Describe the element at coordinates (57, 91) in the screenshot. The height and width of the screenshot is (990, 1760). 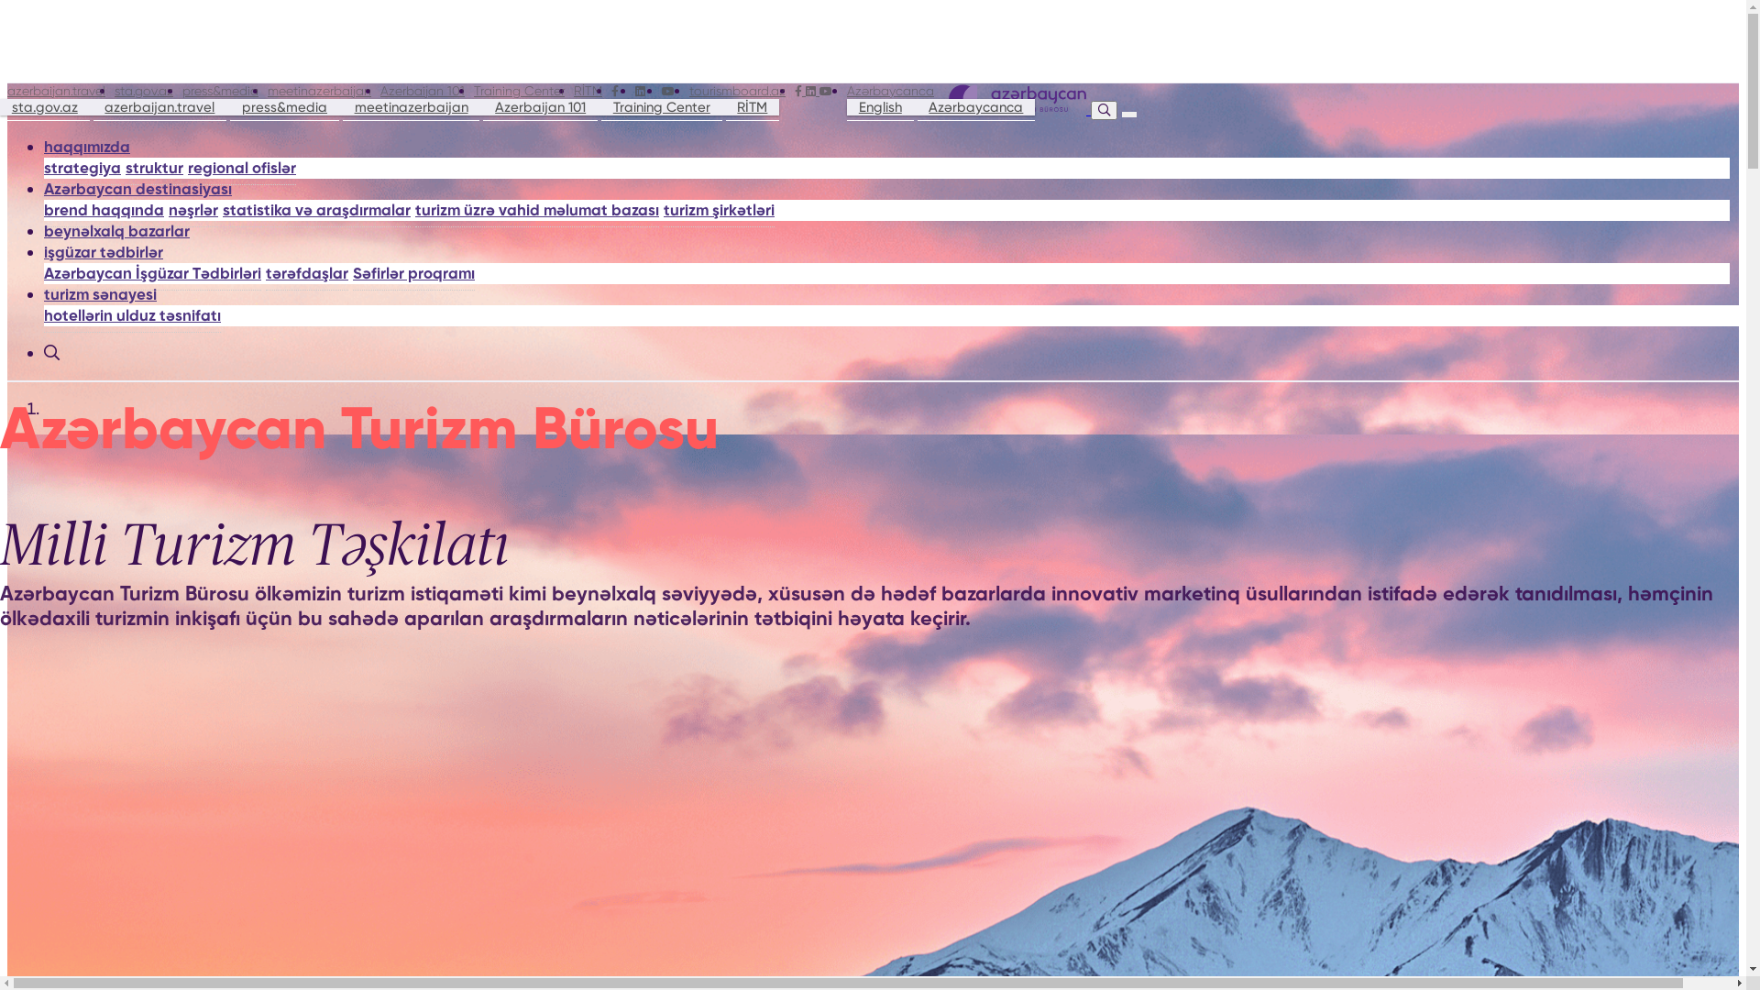
I see `azerbaijan.travel` at that location.